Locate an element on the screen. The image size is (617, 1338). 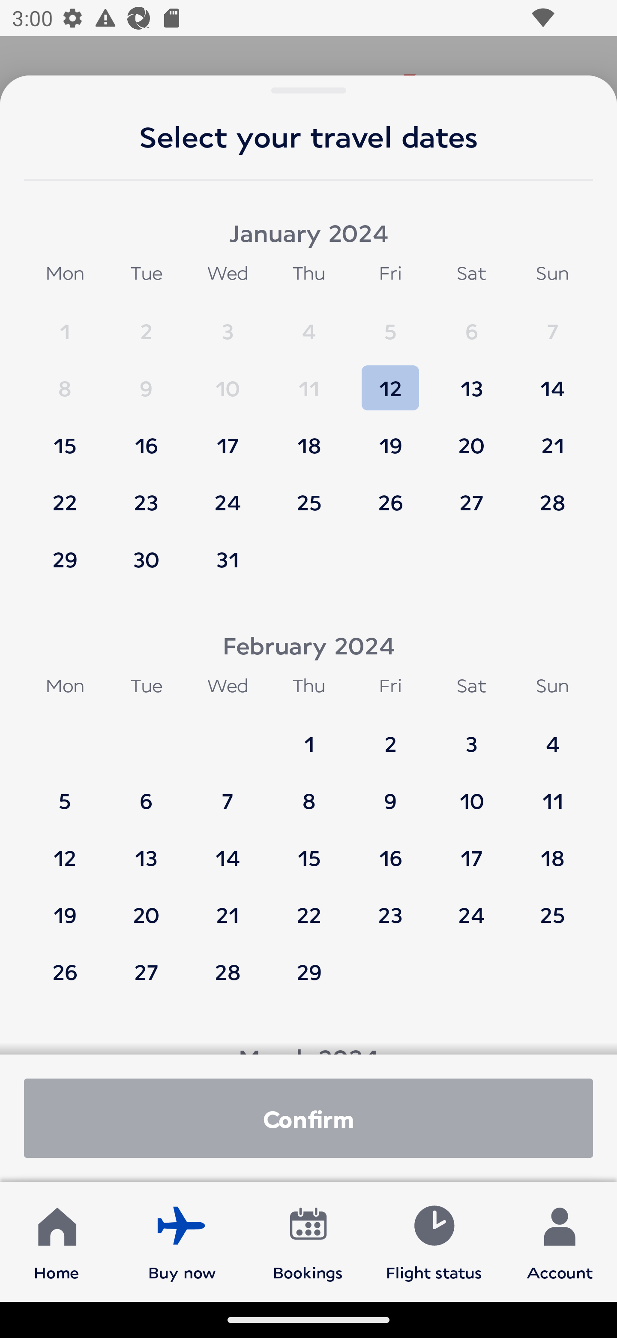
15 is located at coordinates (65, 437).